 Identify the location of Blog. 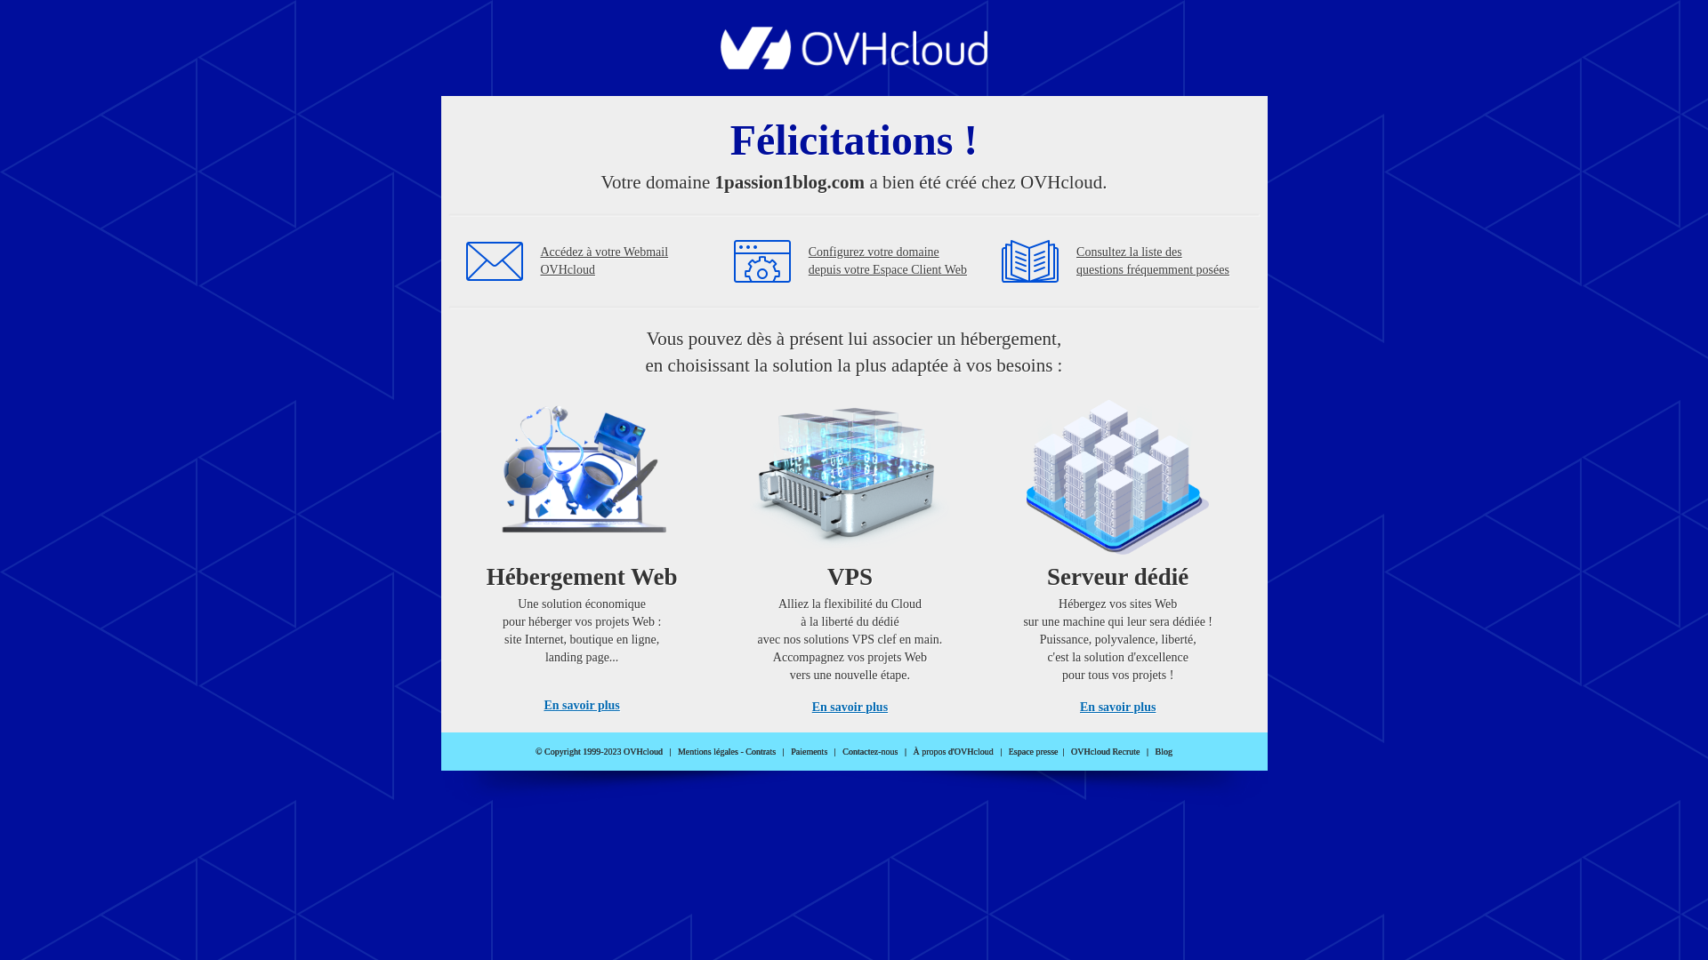
(1164, 752).